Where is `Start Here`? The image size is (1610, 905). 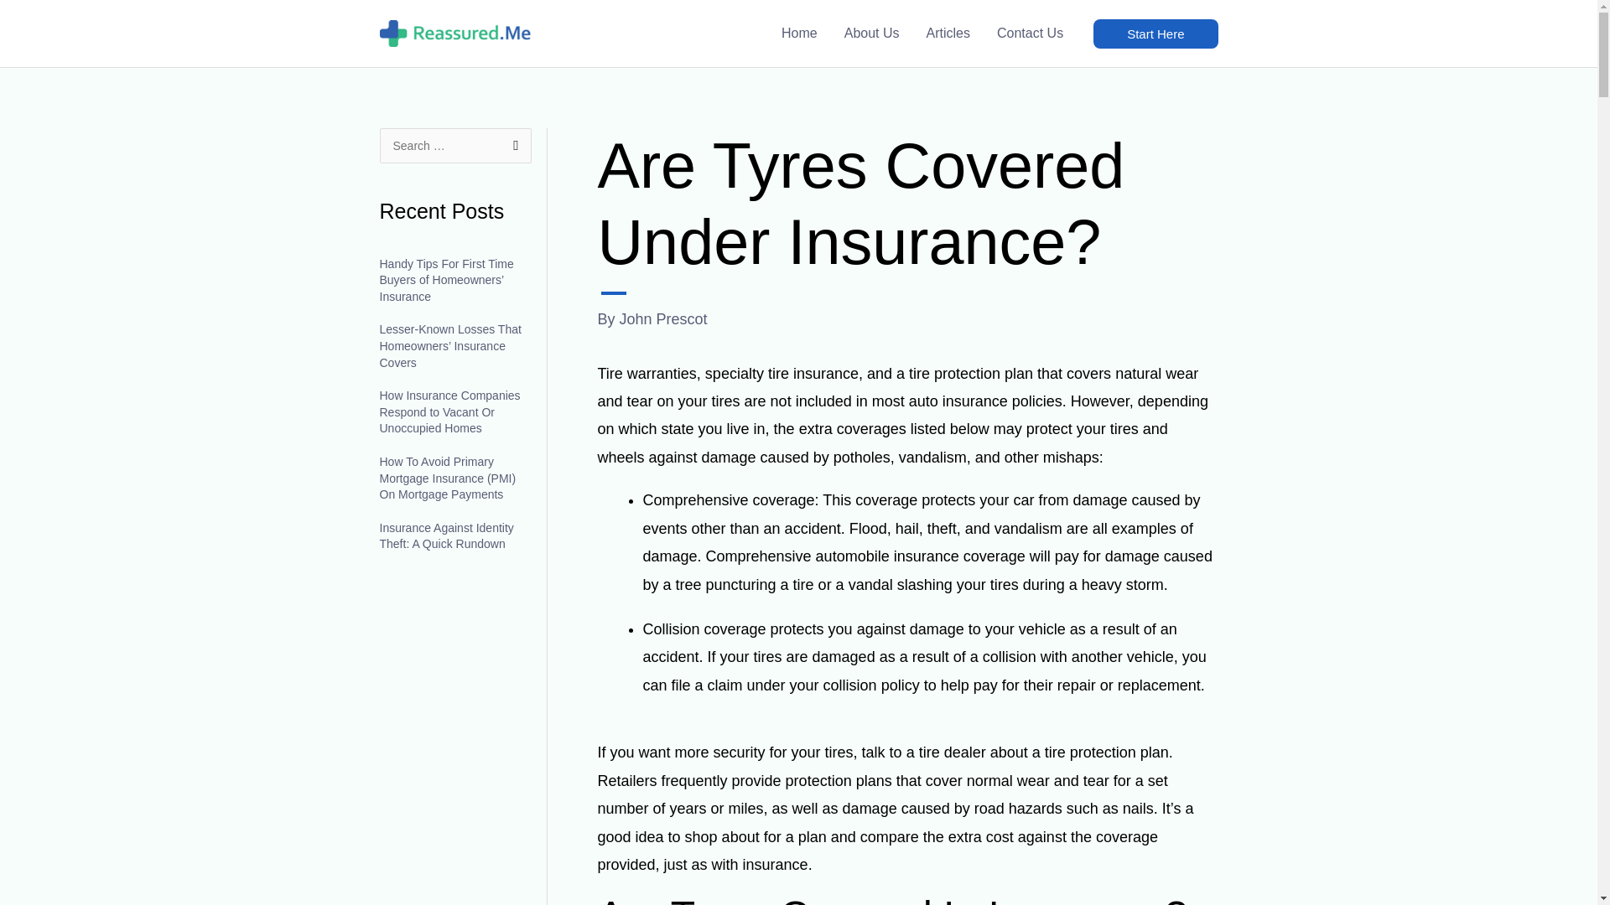 Start Here is located at coordinates (1155, 33).